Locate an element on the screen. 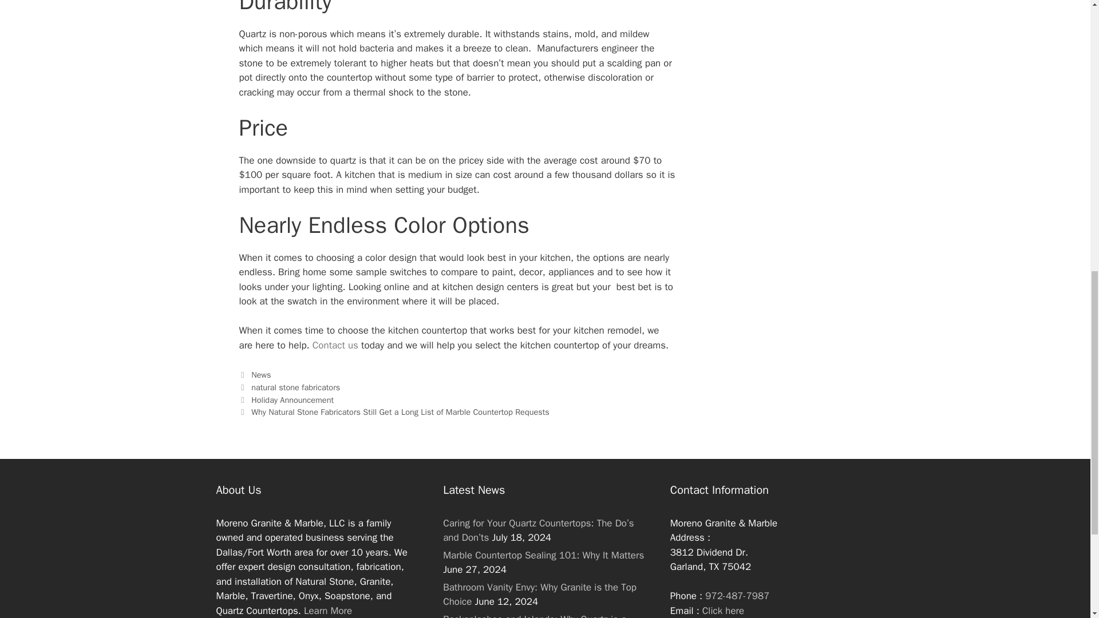 The image size is (1099, 618). Previous is located at coordinates (286, 400).